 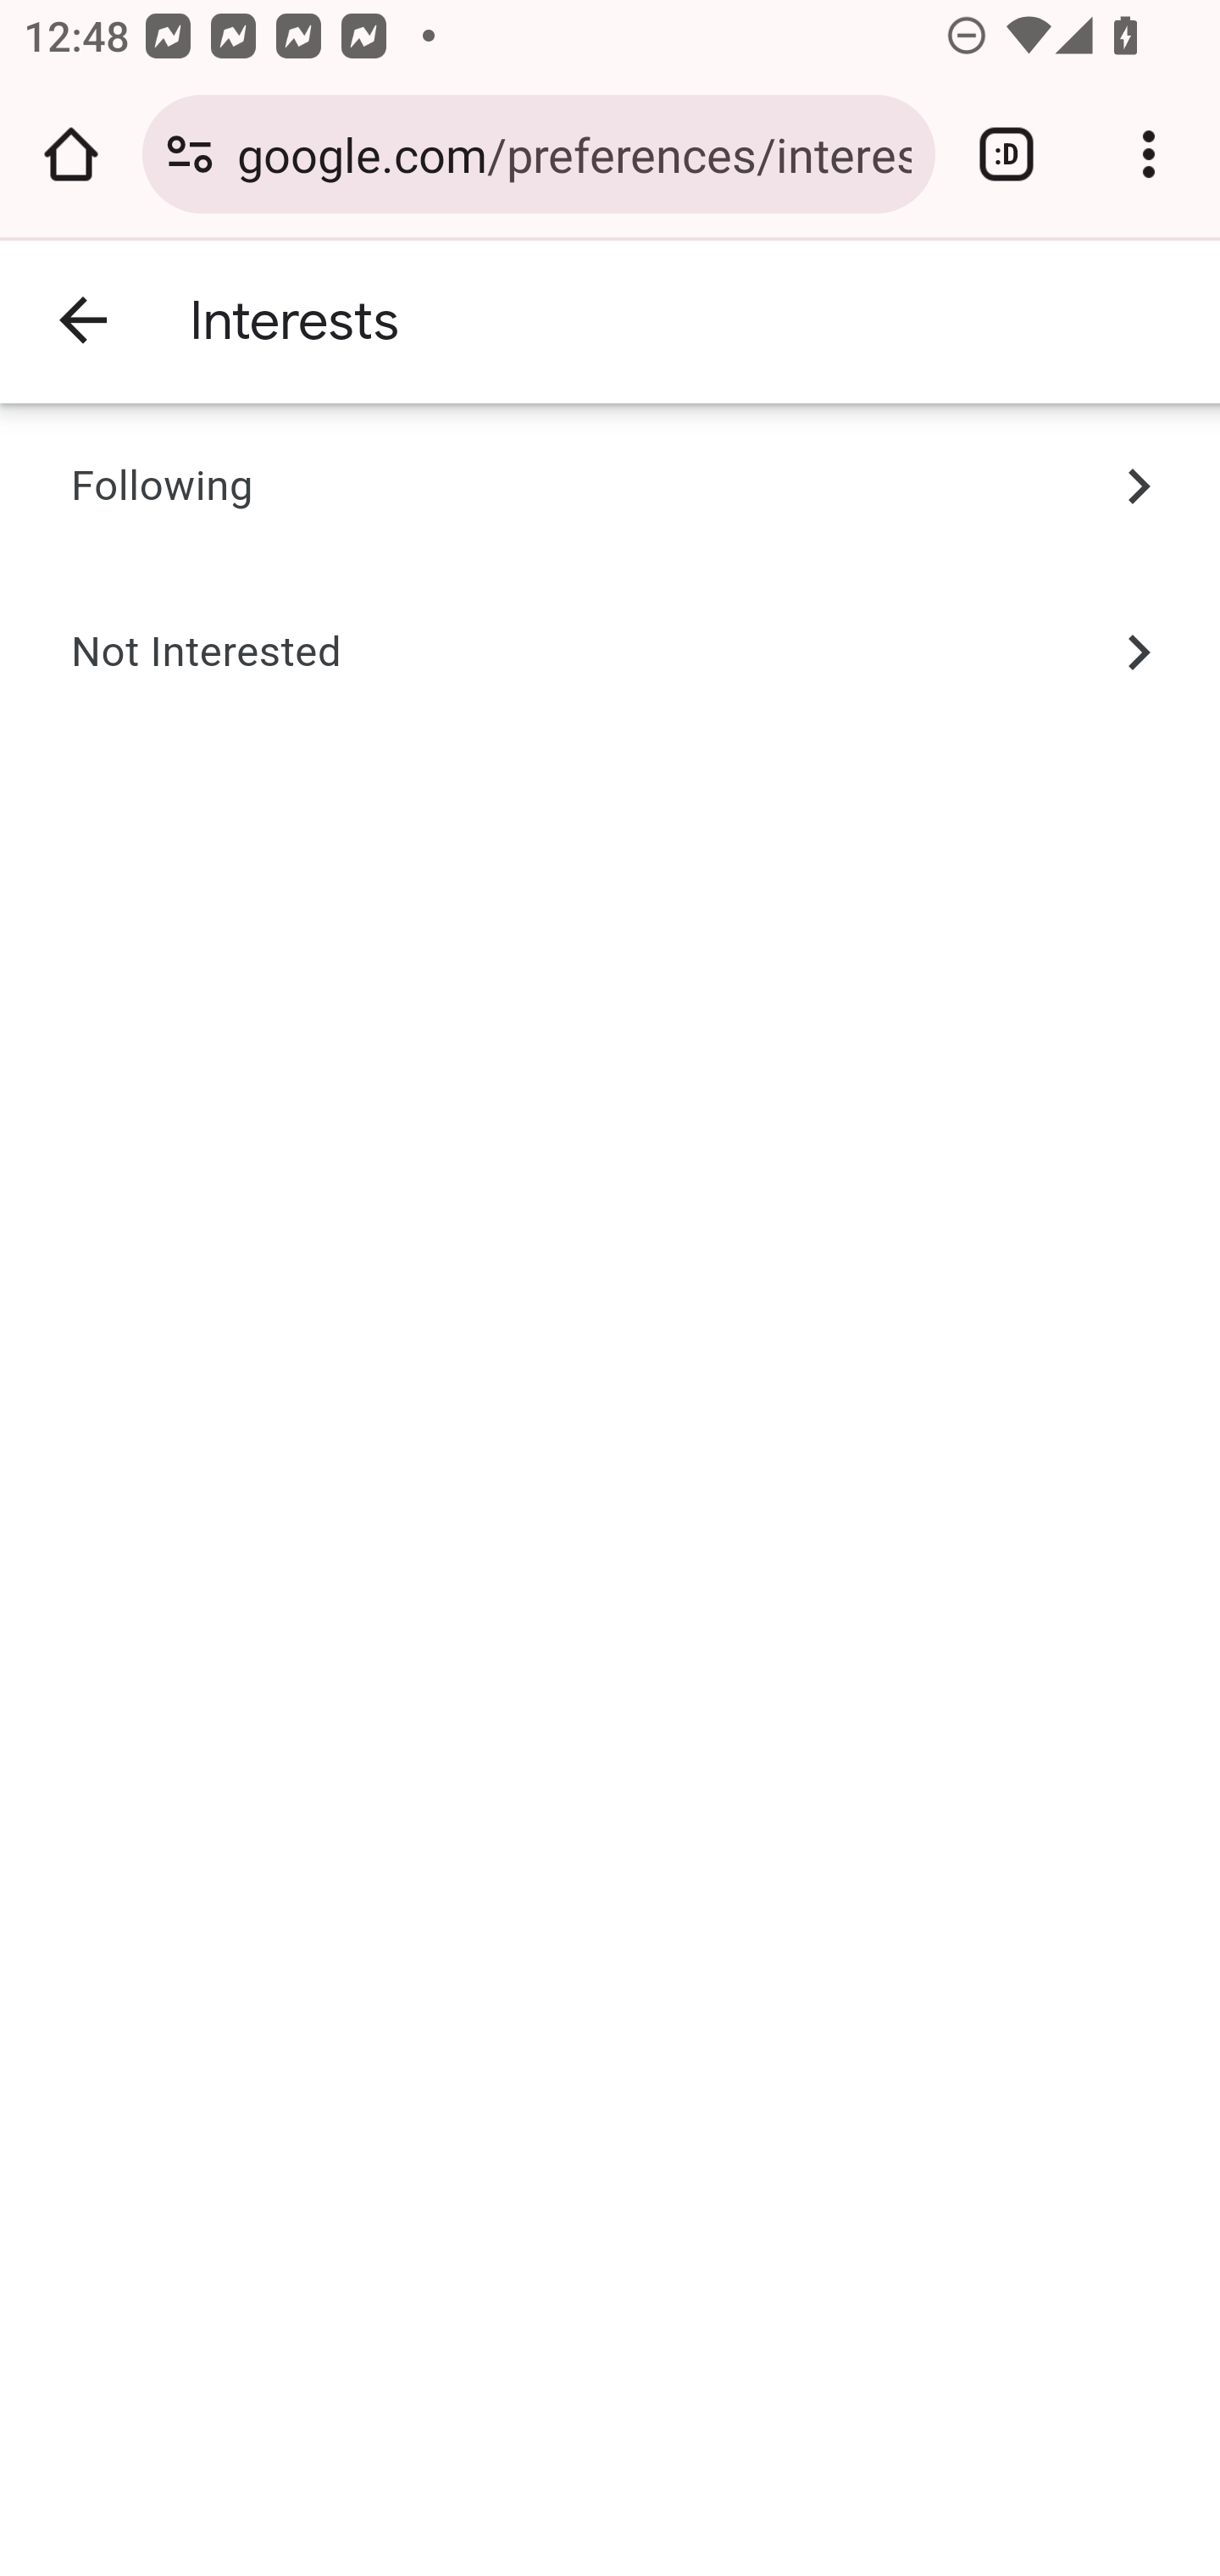 What do you see at coordinates (1149, 154) in the screenshot?
I see `Customize and control Google Chrome` at bounding box center [1149, 154].